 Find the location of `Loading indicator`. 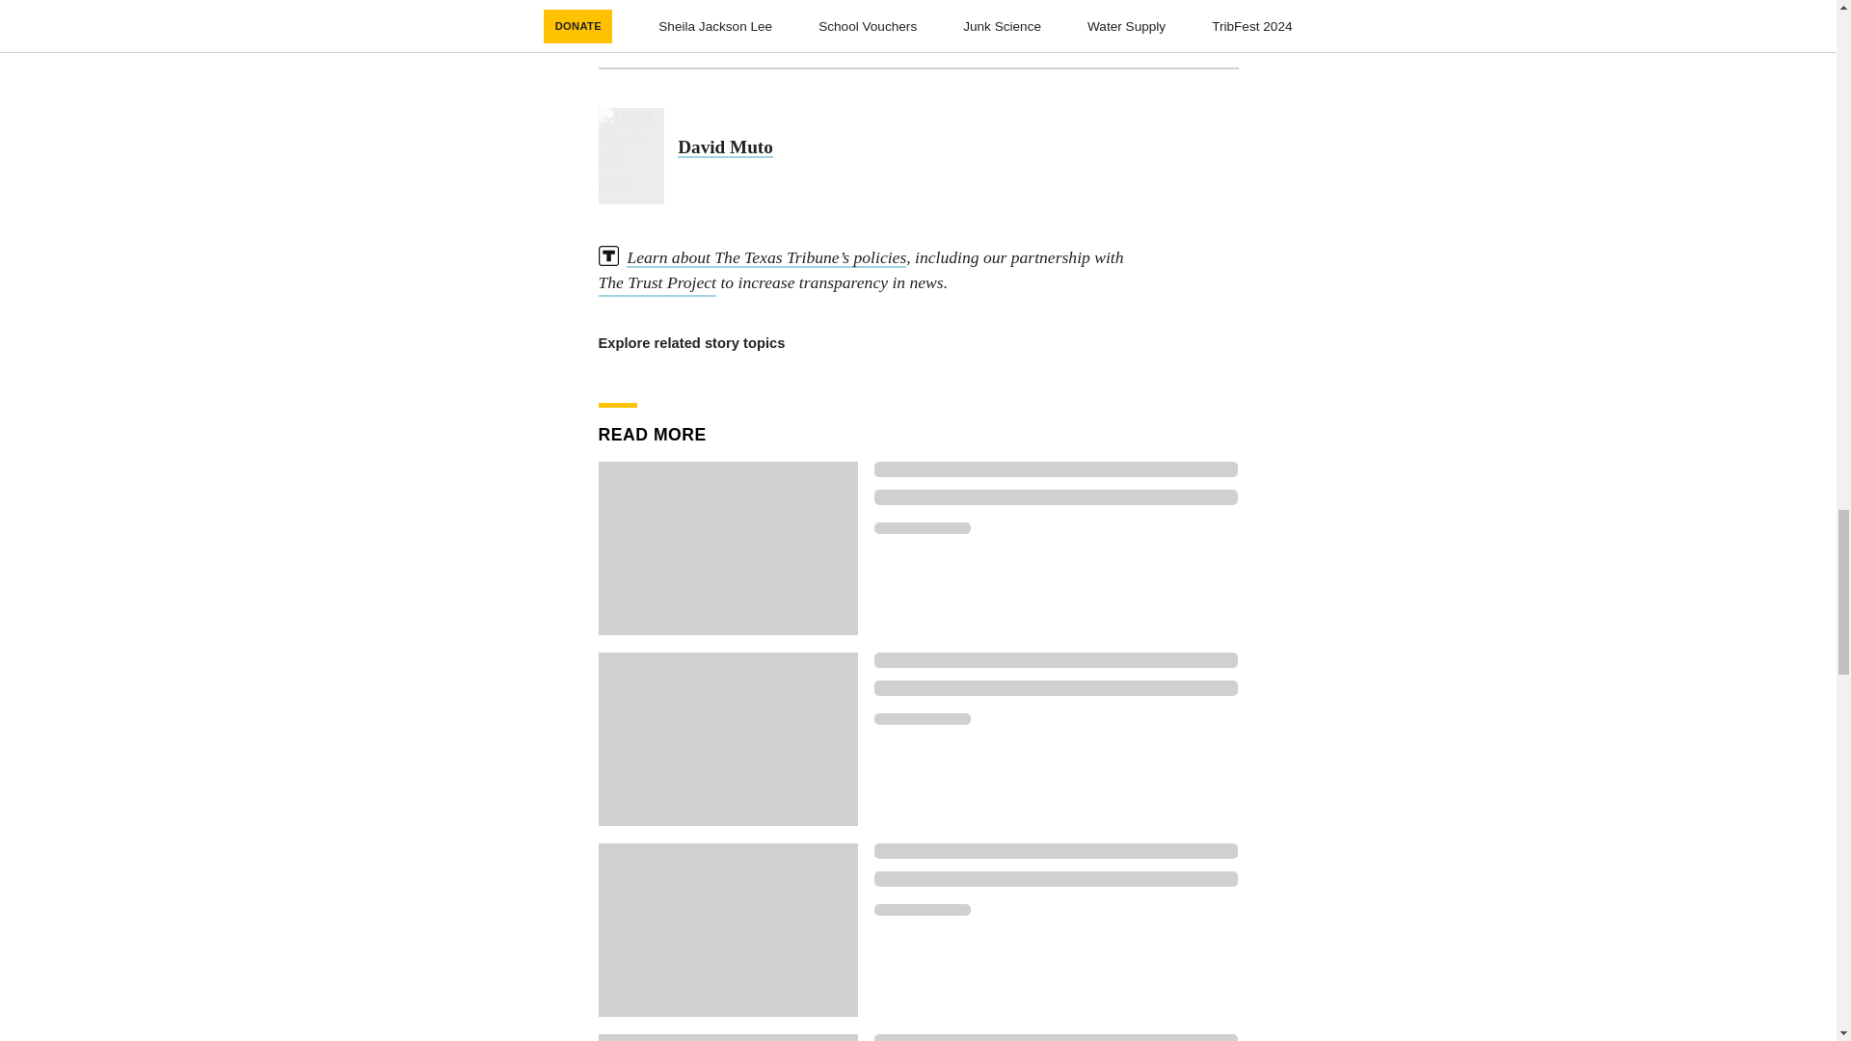

Loading indicator is located at coordinates (1056, 879).